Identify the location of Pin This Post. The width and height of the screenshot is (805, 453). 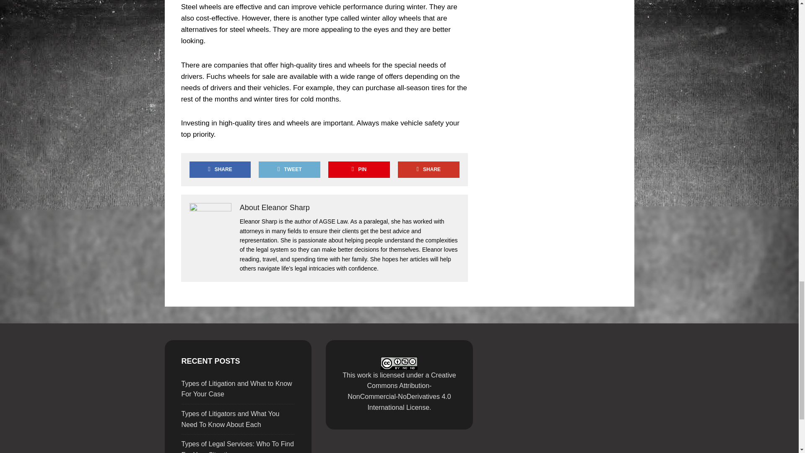
(359, 169).